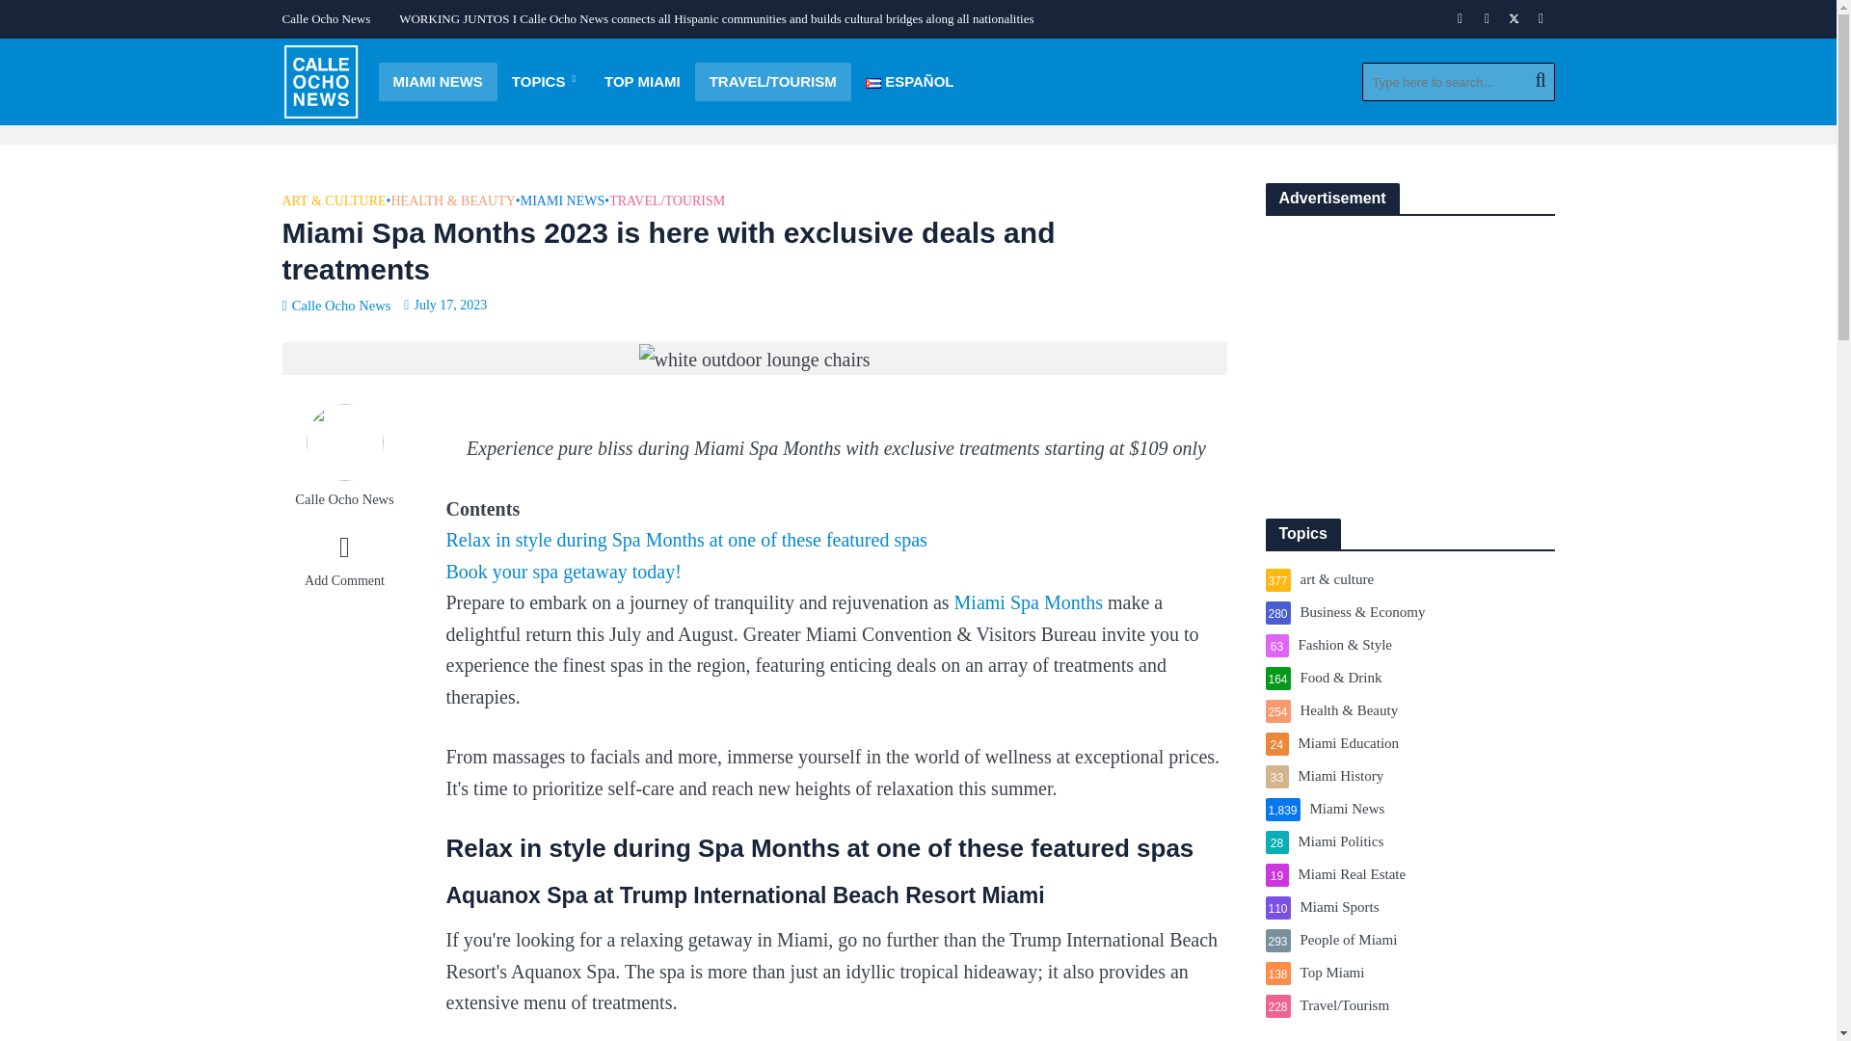 The height and width of the screenshot is (1041, 1851). I want to click on TOPICS, so click(544, 81).